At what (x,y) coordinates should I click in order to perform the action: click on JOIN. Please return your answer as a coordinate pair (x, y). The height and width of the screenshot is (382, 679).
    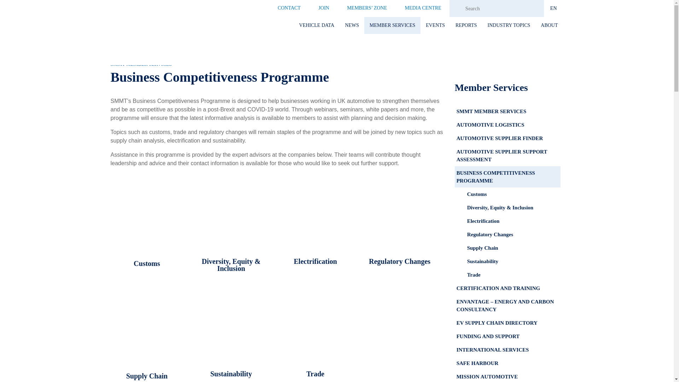
    Looking at the image, I should click on (324, 8).